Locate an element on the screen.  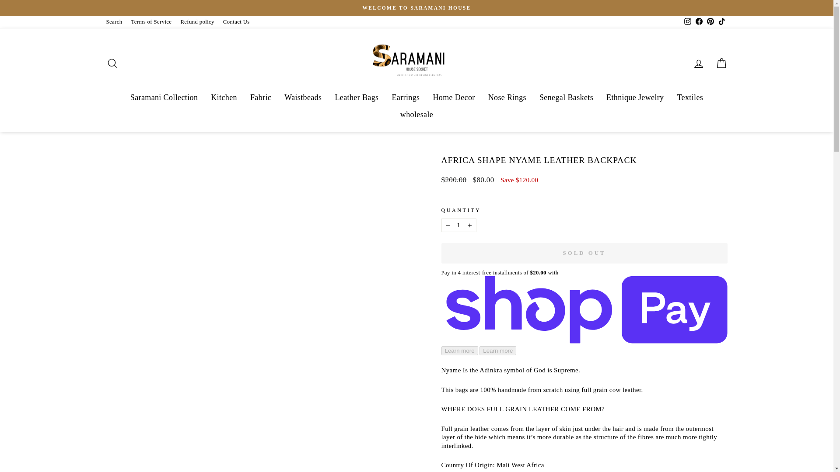
Search is located at coordinates (114, 22).